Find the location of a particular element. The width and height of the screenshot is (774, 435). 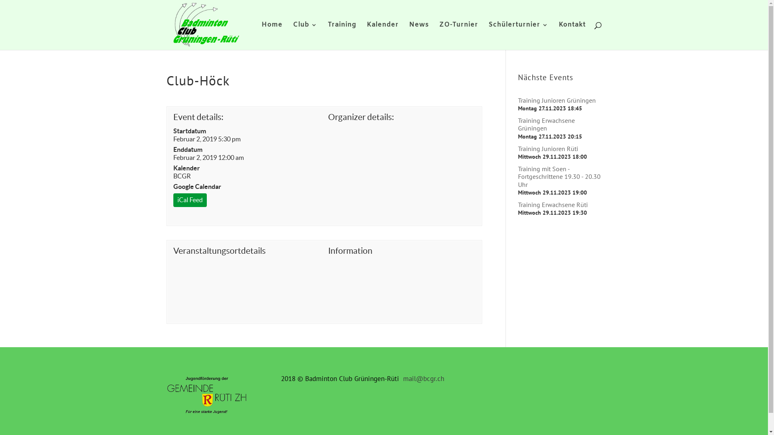

Kalender is located at coordinates (383, 36).